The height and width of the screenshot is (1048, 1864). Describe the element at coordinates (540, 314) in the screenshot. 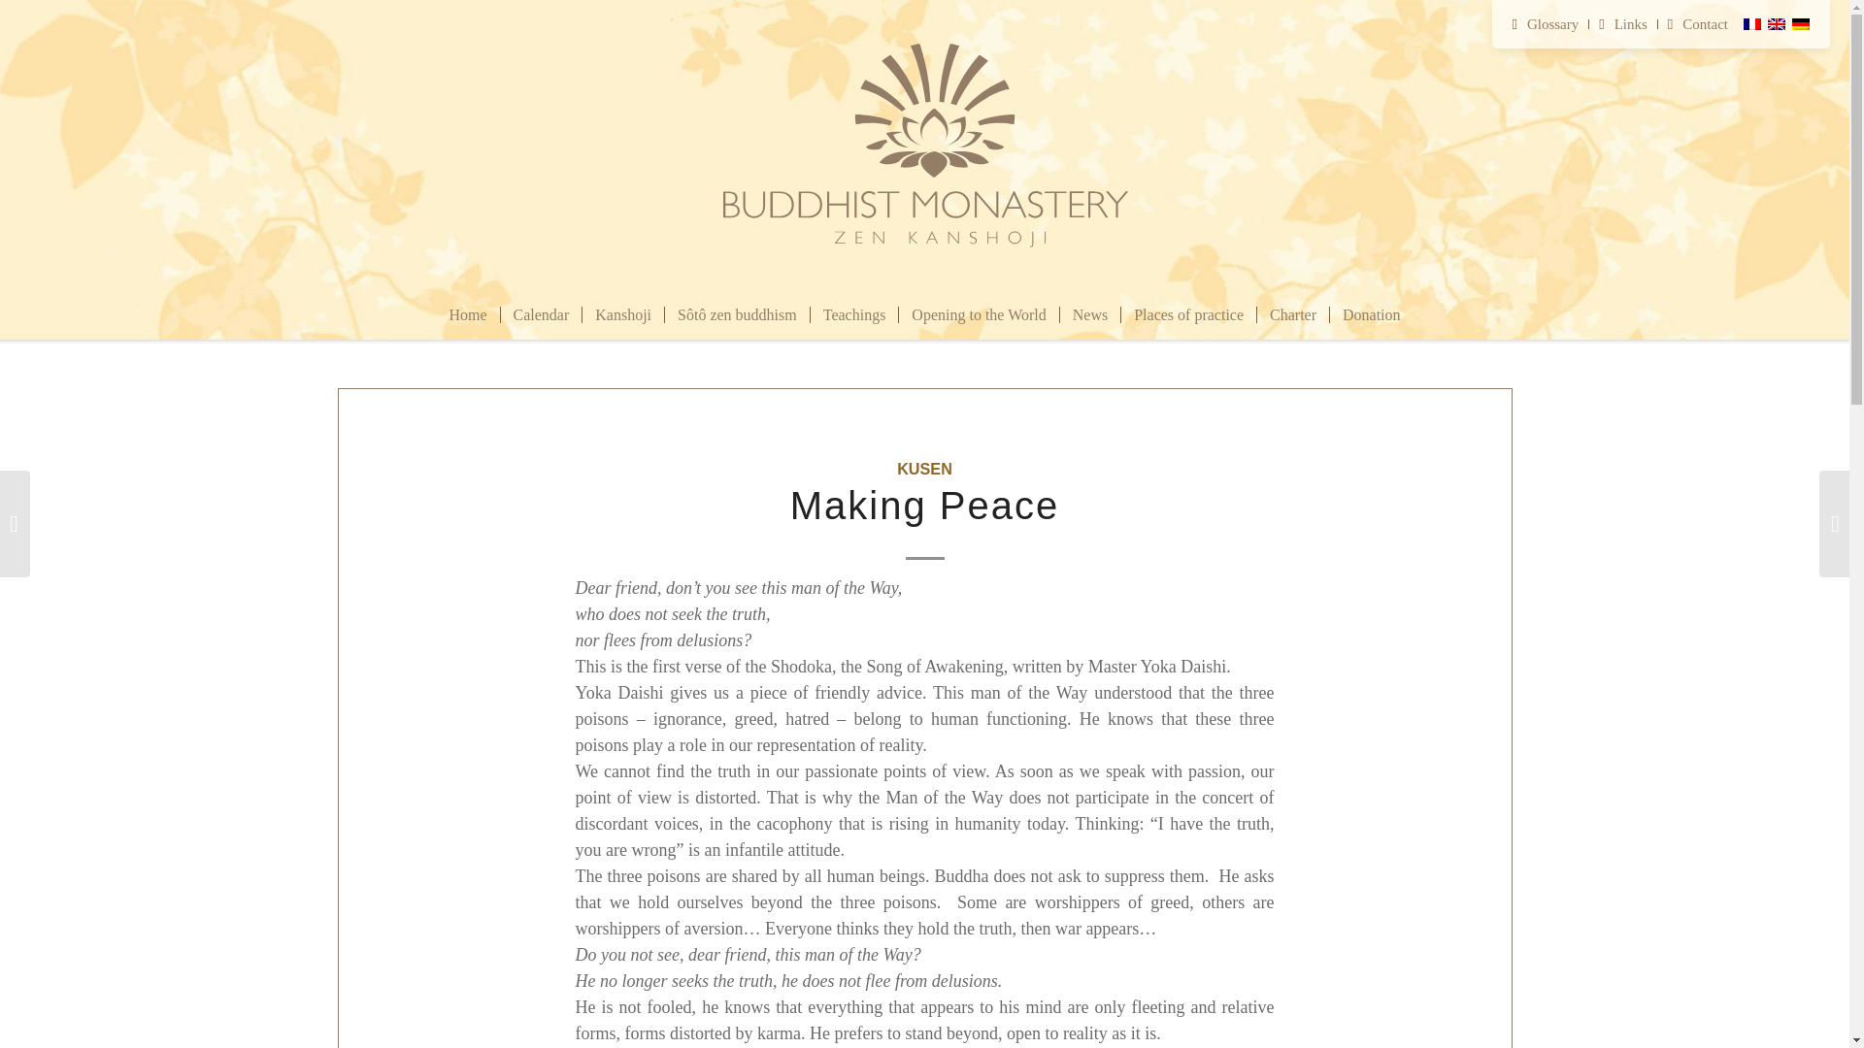

I see `Calendar` at that location.